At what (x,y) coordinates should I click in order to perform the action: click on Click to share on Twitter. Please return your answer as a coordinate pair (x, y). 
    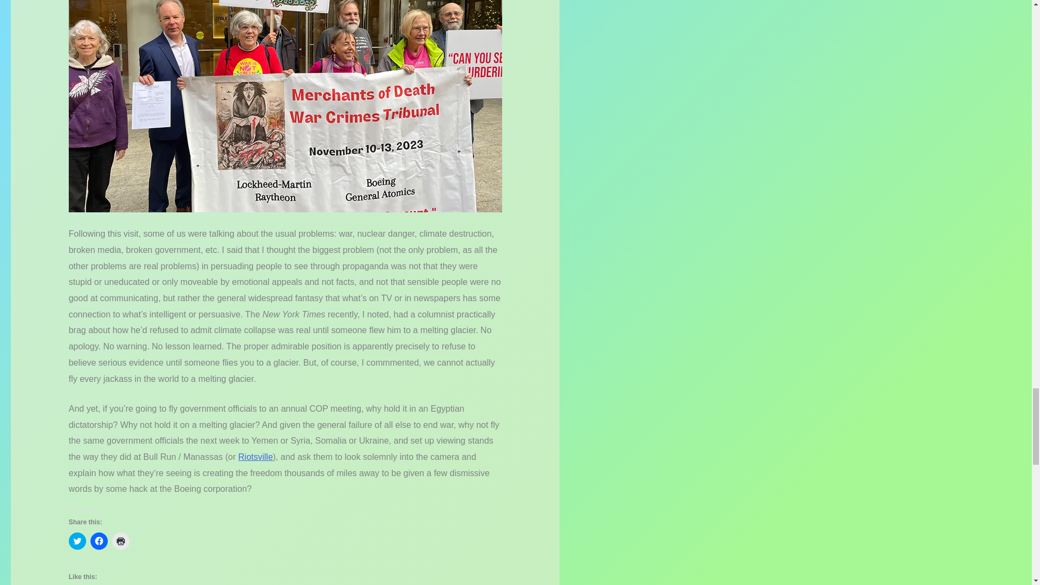
    Looking at the image, I should click on (77, 541).